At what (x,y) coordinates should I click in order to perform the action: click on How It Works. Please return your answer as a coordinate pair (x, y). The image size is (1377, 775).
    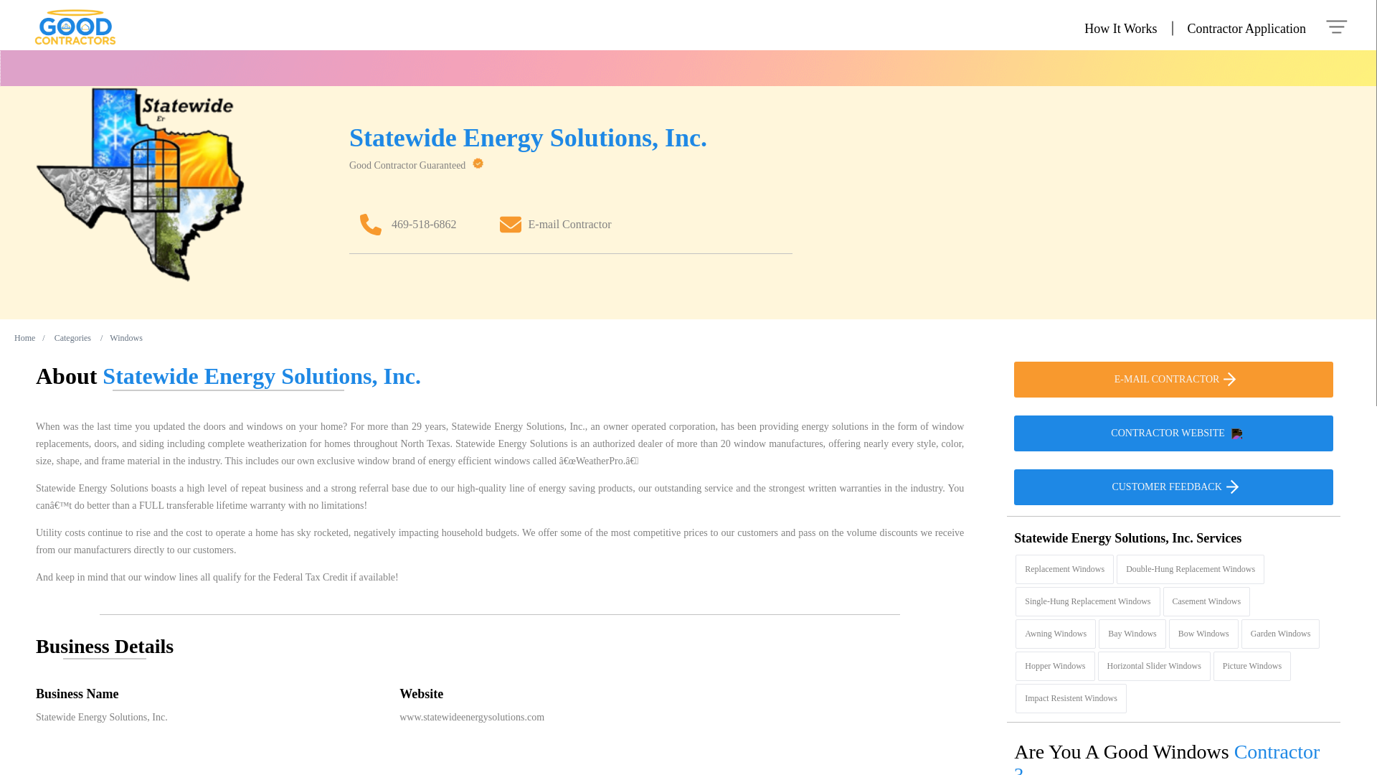
    Looking at the image, I should click on (1120, 29).